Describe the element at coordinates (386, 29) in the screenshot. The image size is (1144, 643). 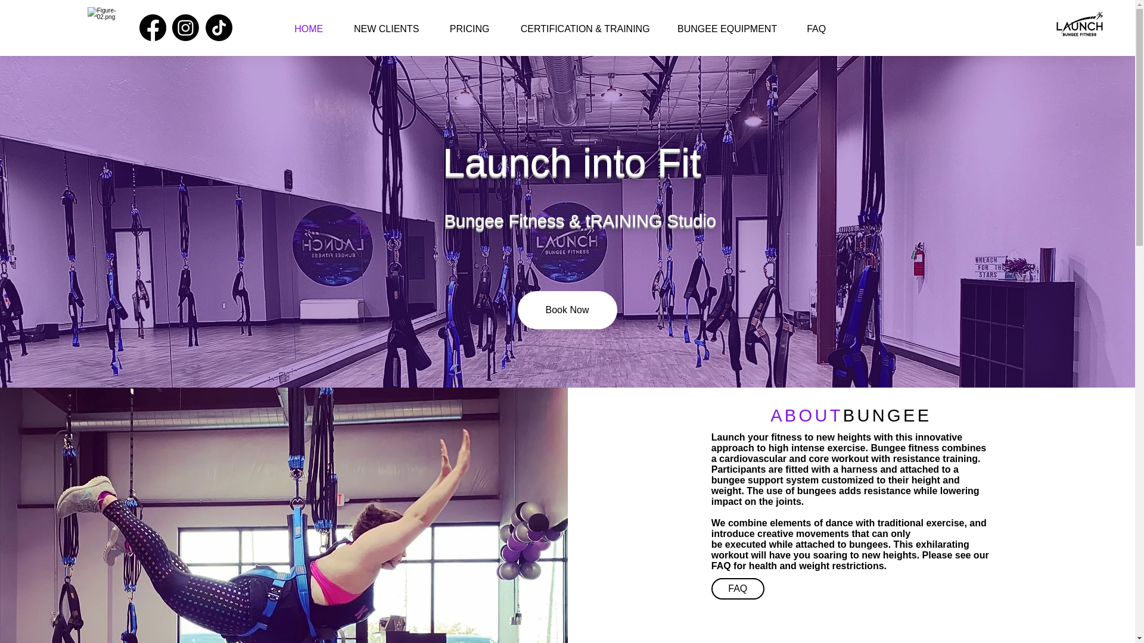
I see `NEW CLIENTS` at that location.